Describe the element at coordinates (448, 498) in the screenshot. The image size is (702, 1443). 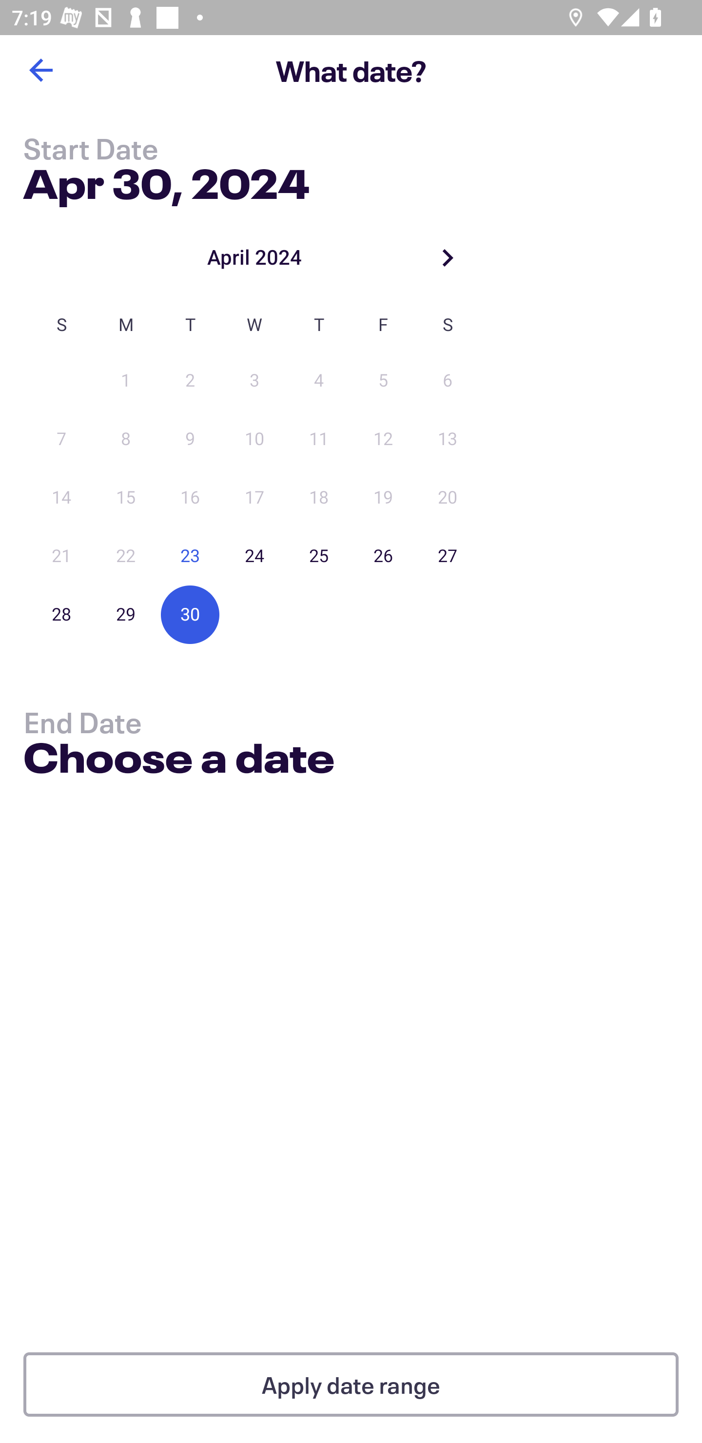
I see `20 20 April 2024` at that location.